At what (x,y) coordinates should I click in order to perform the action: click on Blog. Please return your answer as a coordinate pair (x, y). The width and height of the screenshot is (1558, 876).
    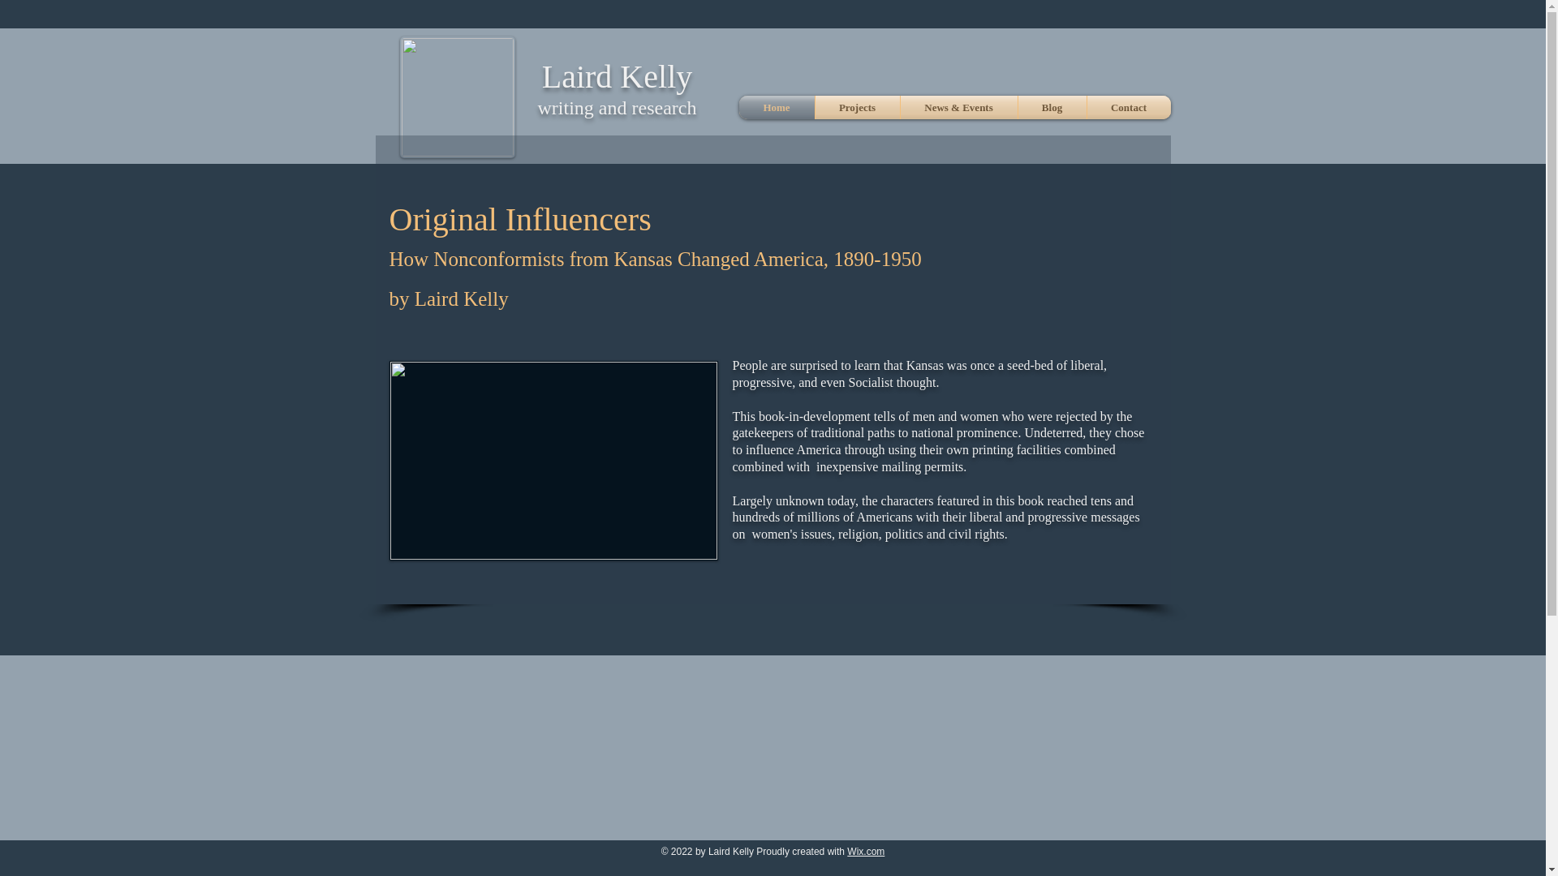
    Looking at the image, I should click on (1052, 107).